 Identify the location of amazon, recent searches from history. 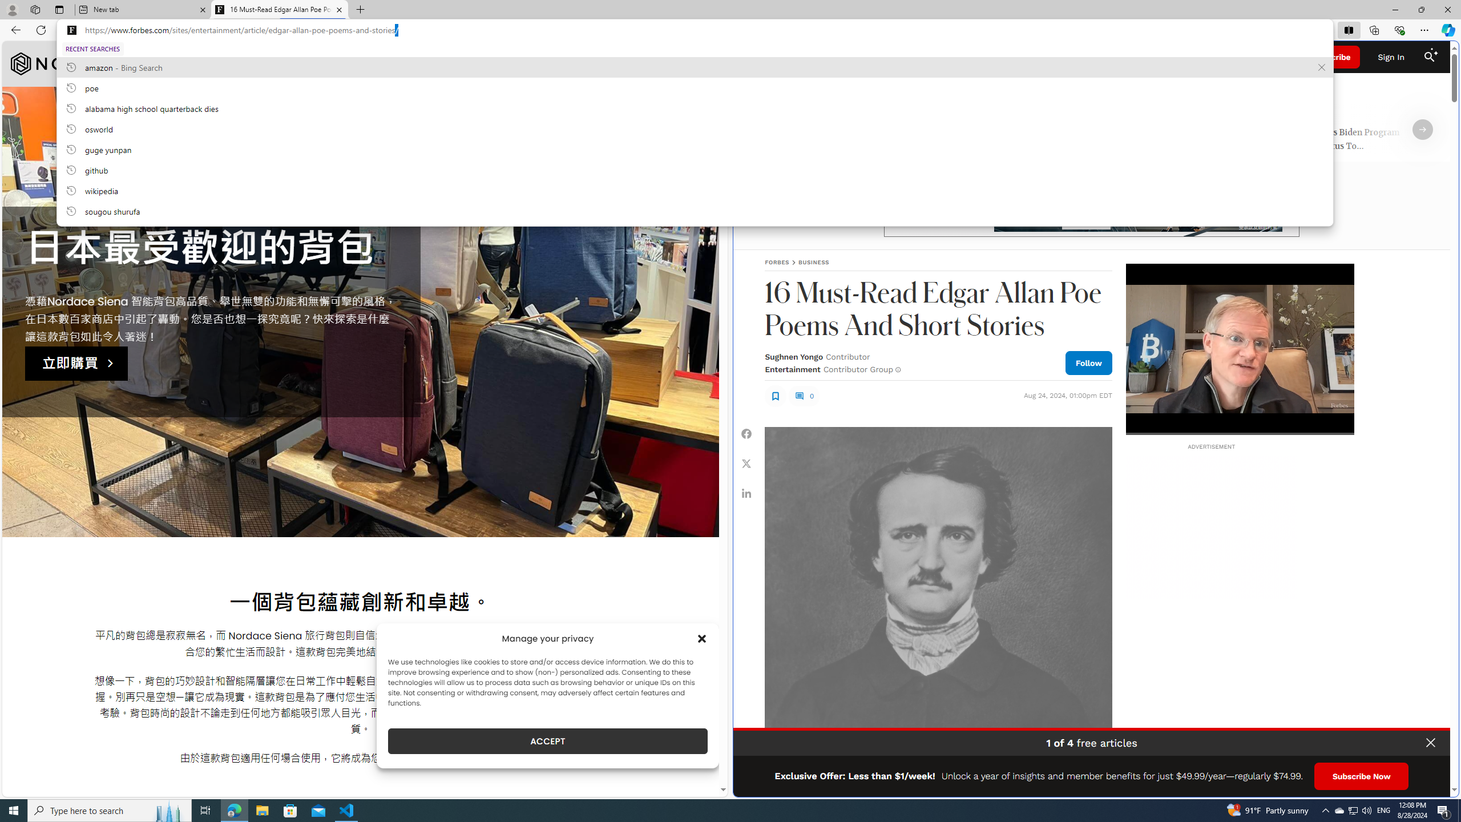
(694, 67).